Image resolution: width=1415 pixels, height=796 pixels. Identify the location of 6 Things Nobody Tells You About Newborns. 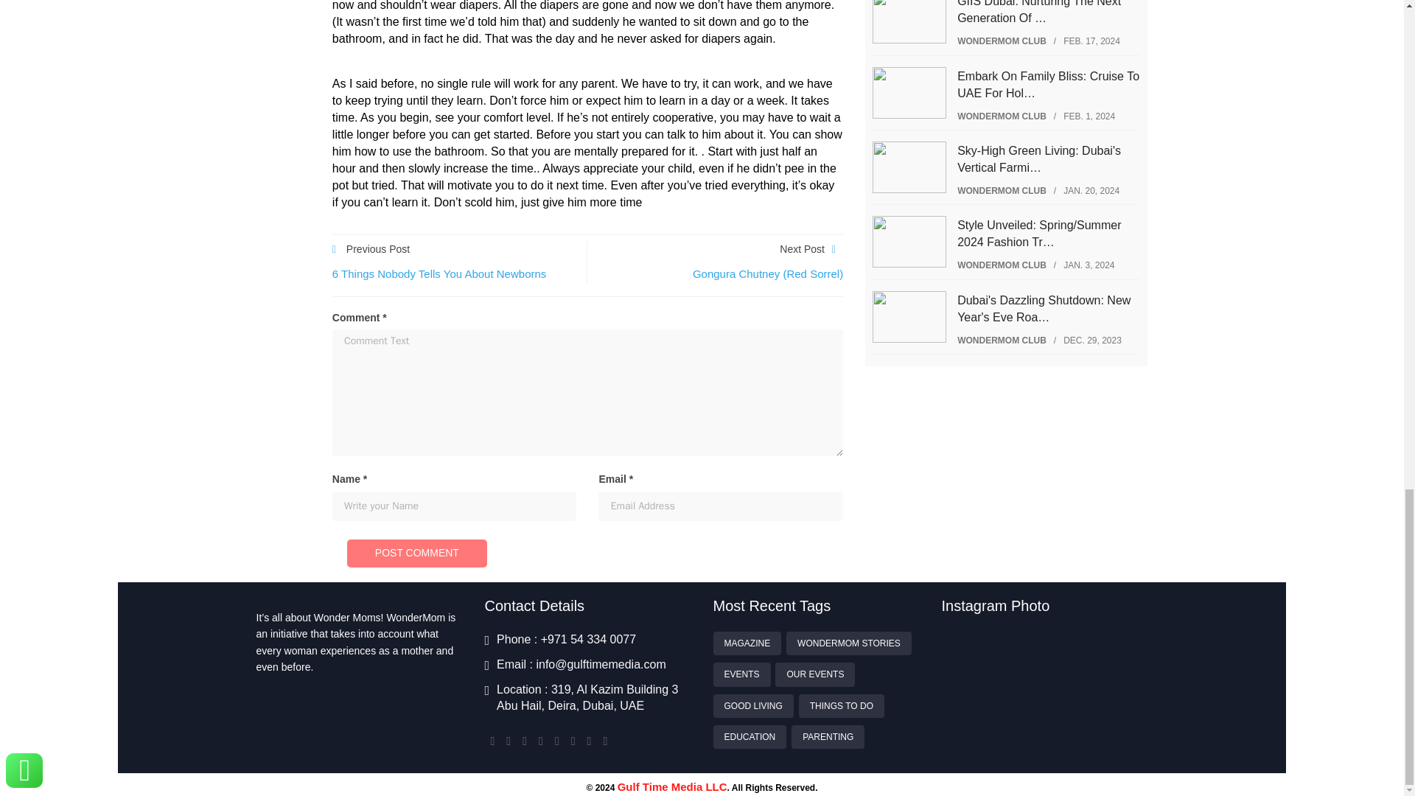
(439, 273).